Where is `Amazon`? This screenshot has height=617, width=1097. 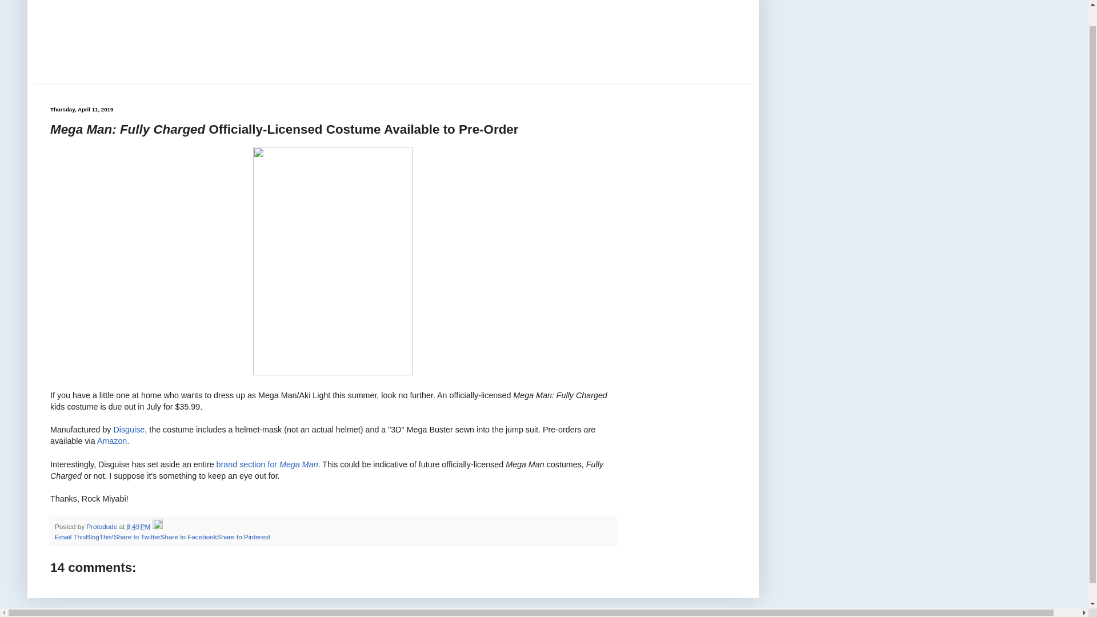 Amazon is located at coordinates (112, 440).